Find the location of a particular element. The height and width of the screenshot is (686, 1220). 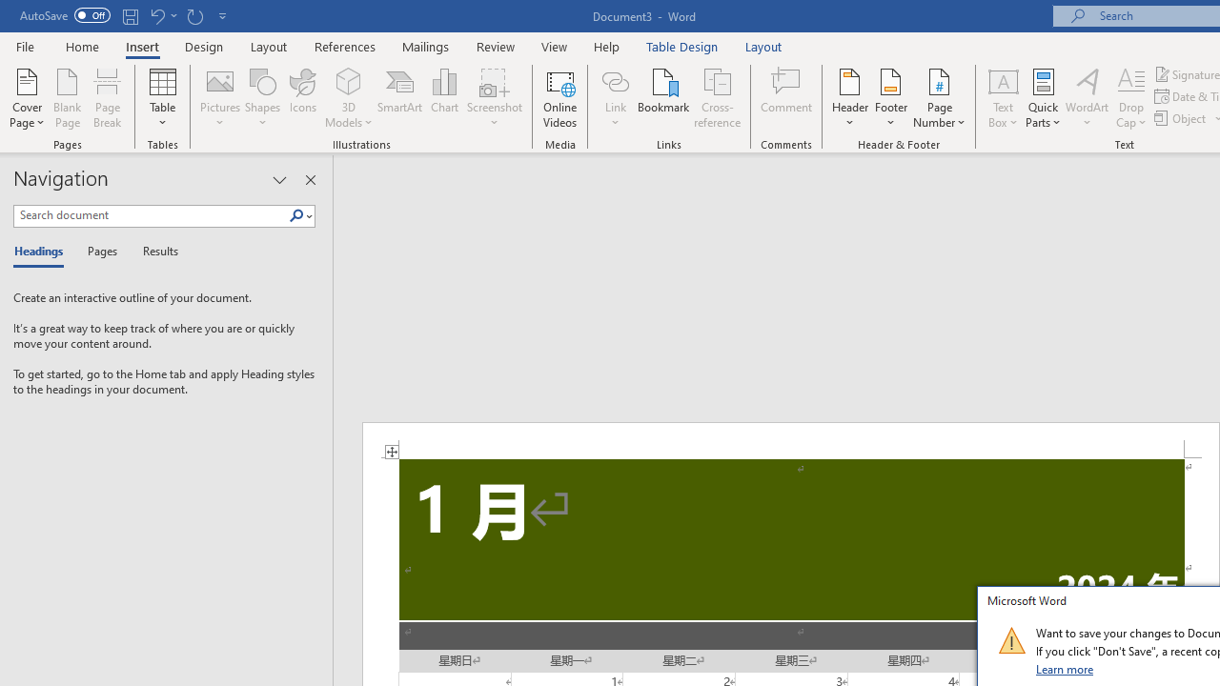

SmartArt... is located at coordinates (400, 97).